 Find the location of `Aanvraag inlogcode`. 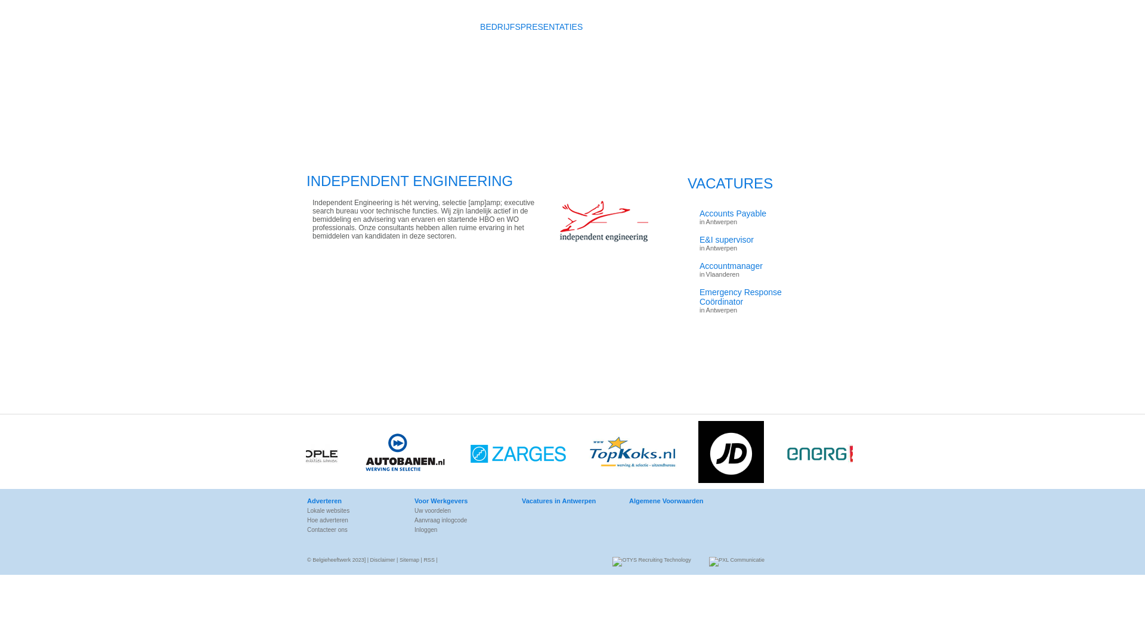

Aanvraag inlogcode is located at coordinates (460, 520).